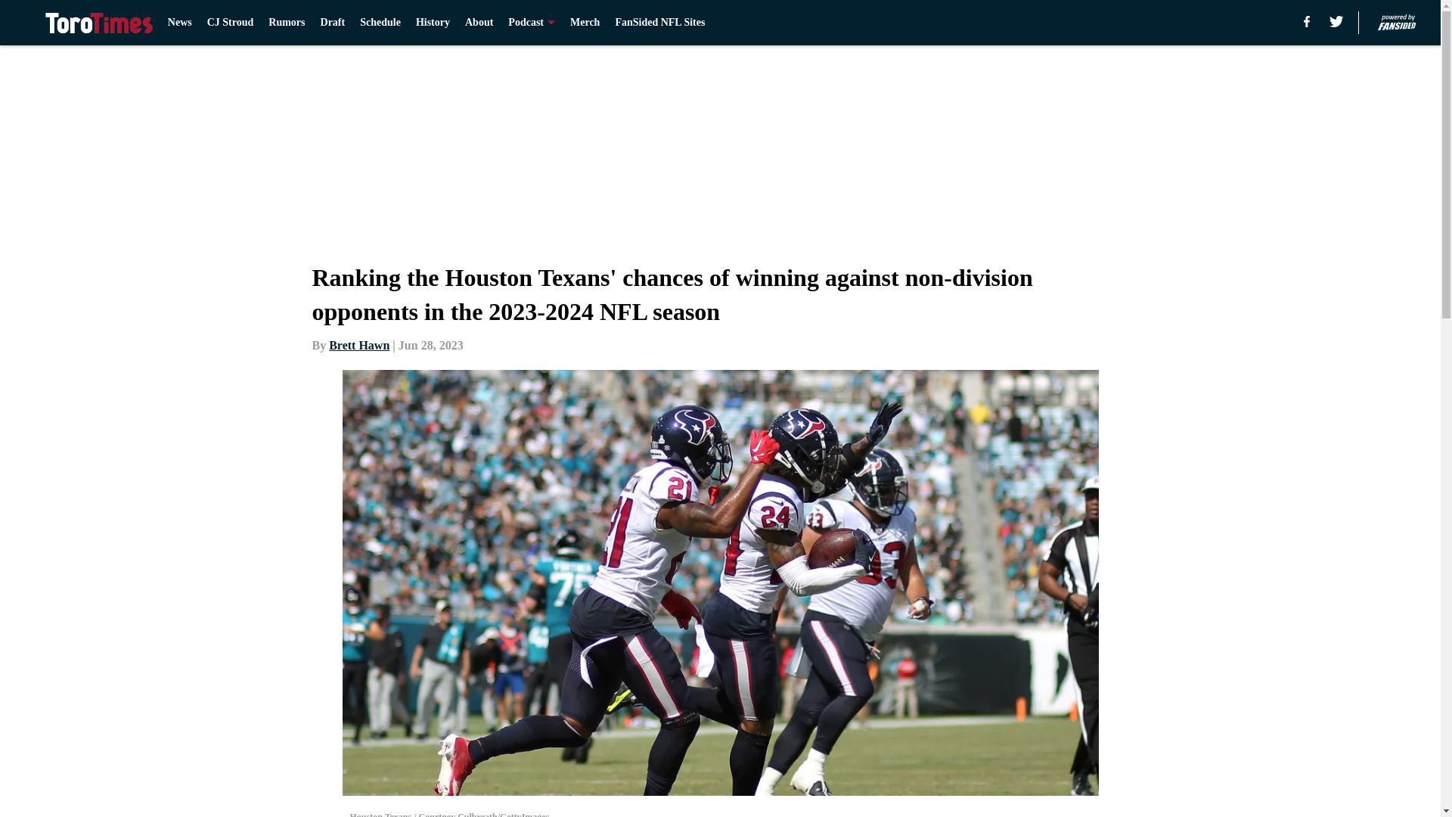 This screenshot has height=817, width=1452. What do you see at coordinates (180, 23) in the screenshot?
I see `News` at bounding box center [180, 23].